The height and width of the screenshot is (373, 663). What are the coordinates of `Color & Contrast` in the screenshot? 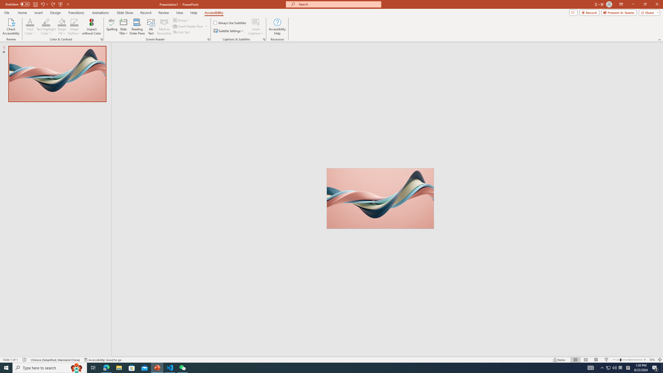 It's located at (102, 39).